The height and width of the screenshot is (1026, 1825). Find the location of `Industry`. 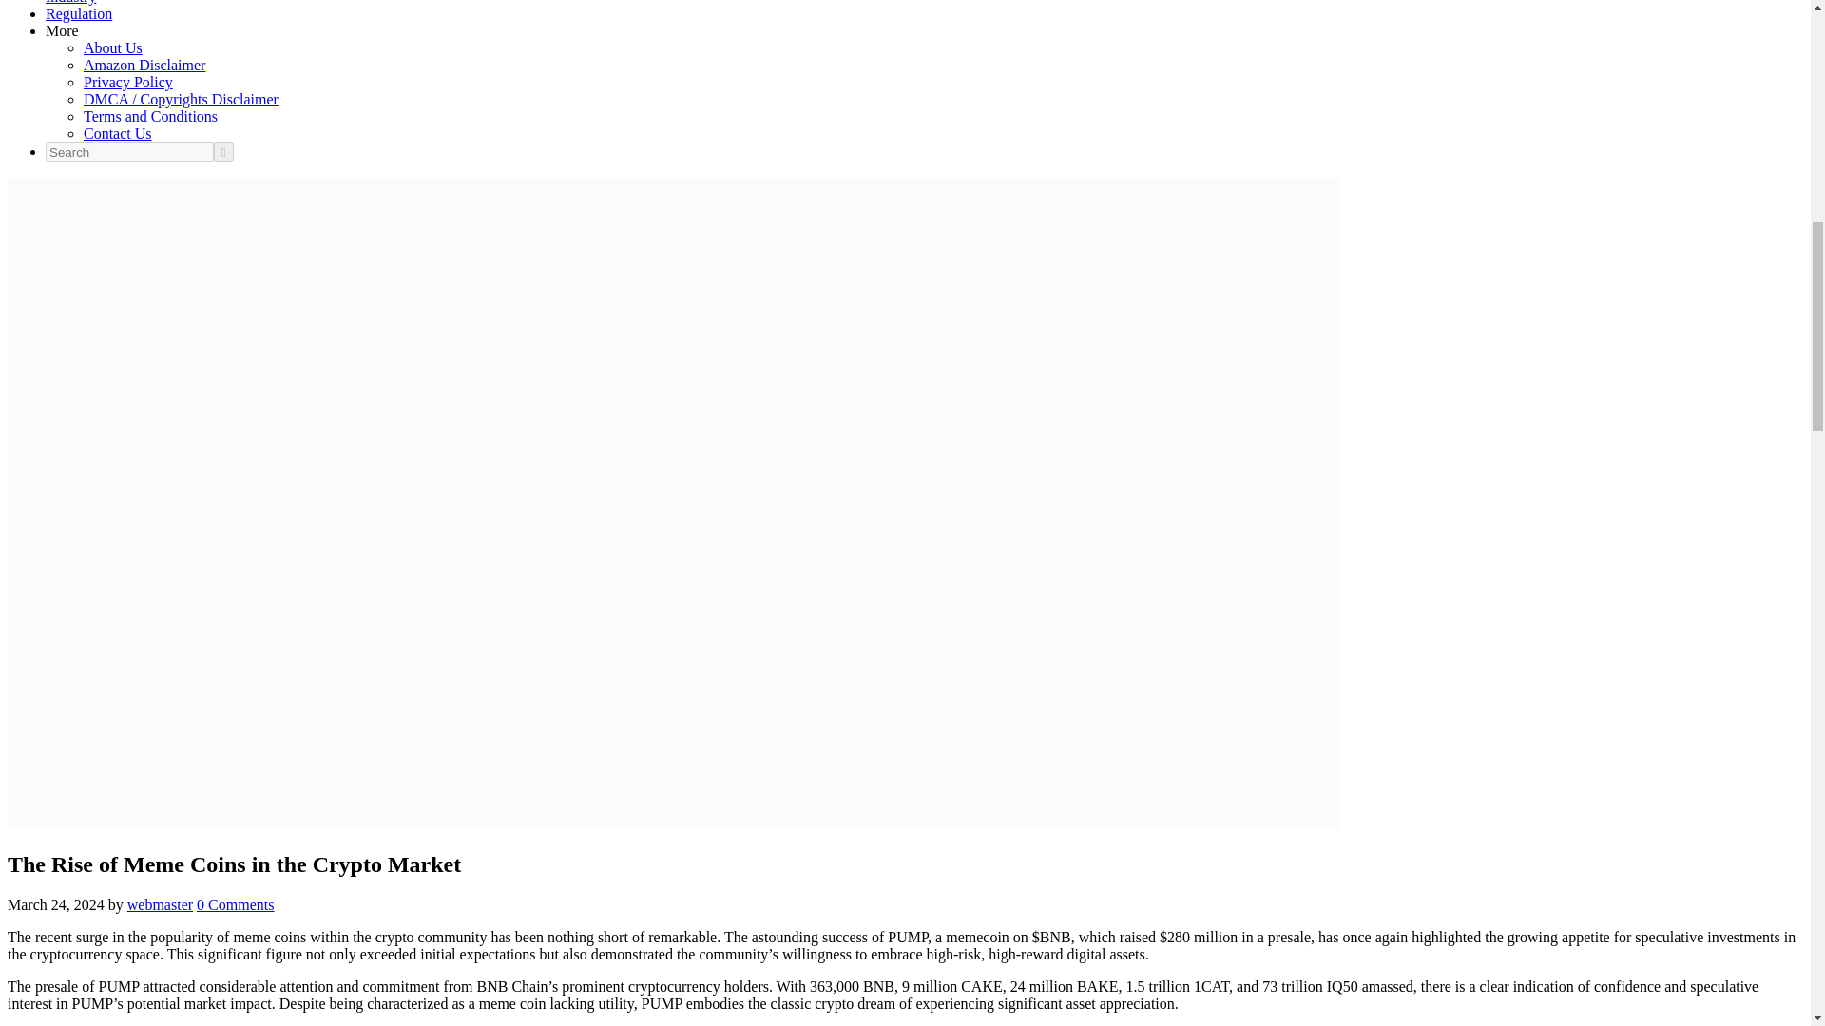

Industry is located at coordinates (70, 2).